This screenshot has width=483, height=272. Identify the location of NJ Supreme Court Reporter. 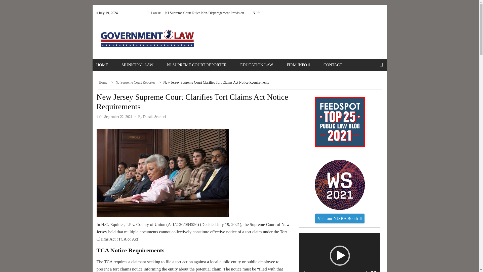
(134, 82).